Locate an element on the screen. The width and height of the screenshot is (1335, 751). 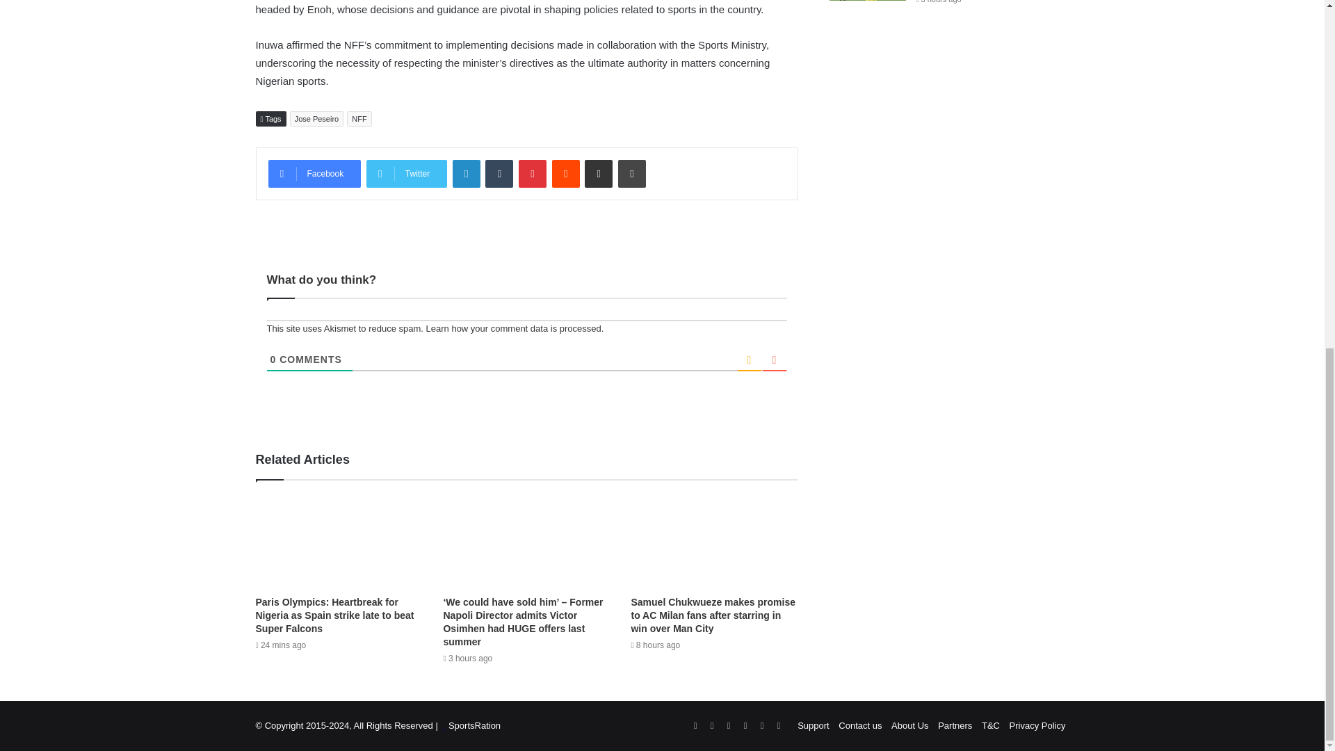
Twitter is located at coordinates (406, 174).